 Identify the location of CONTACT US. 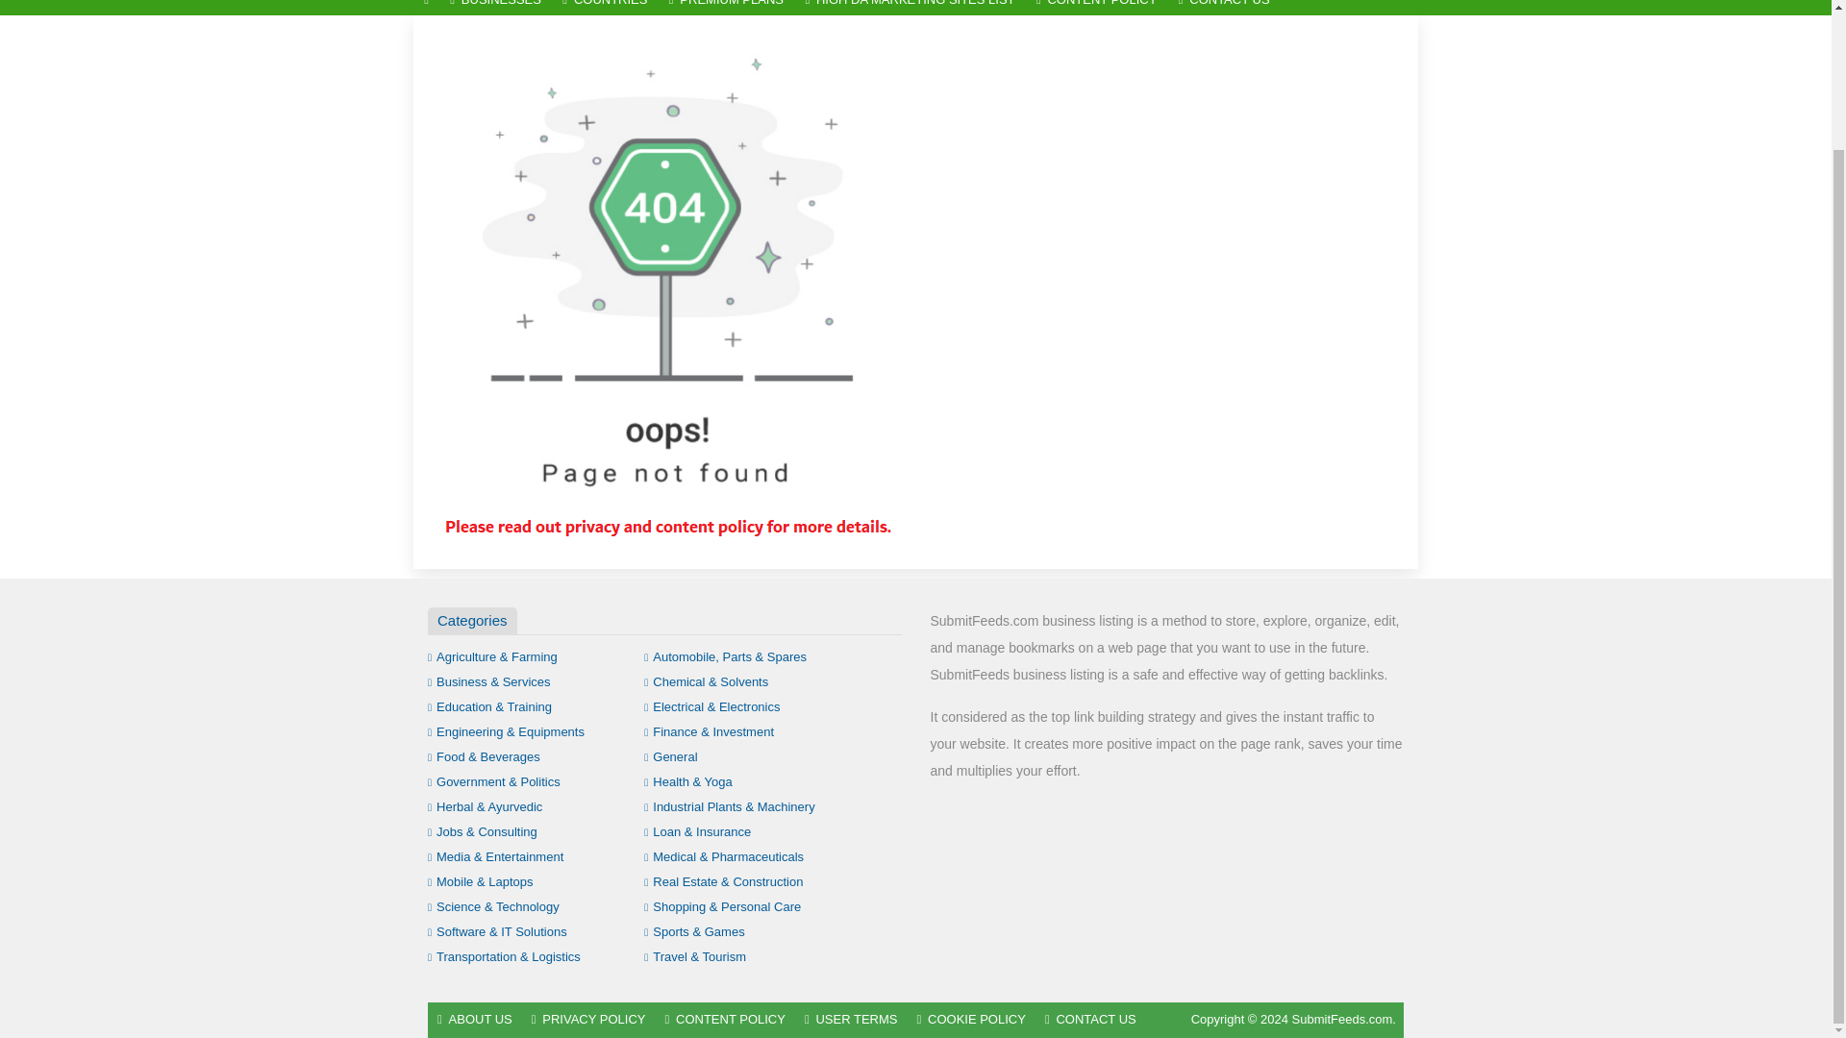
(1225, 8).